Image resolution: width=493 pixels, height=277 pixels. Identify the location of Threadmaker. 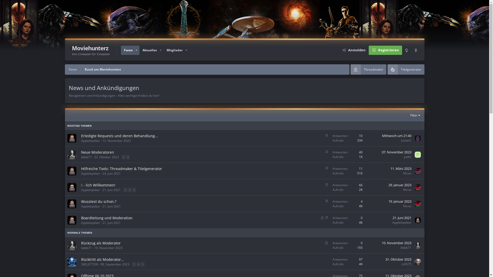
(368, 70).